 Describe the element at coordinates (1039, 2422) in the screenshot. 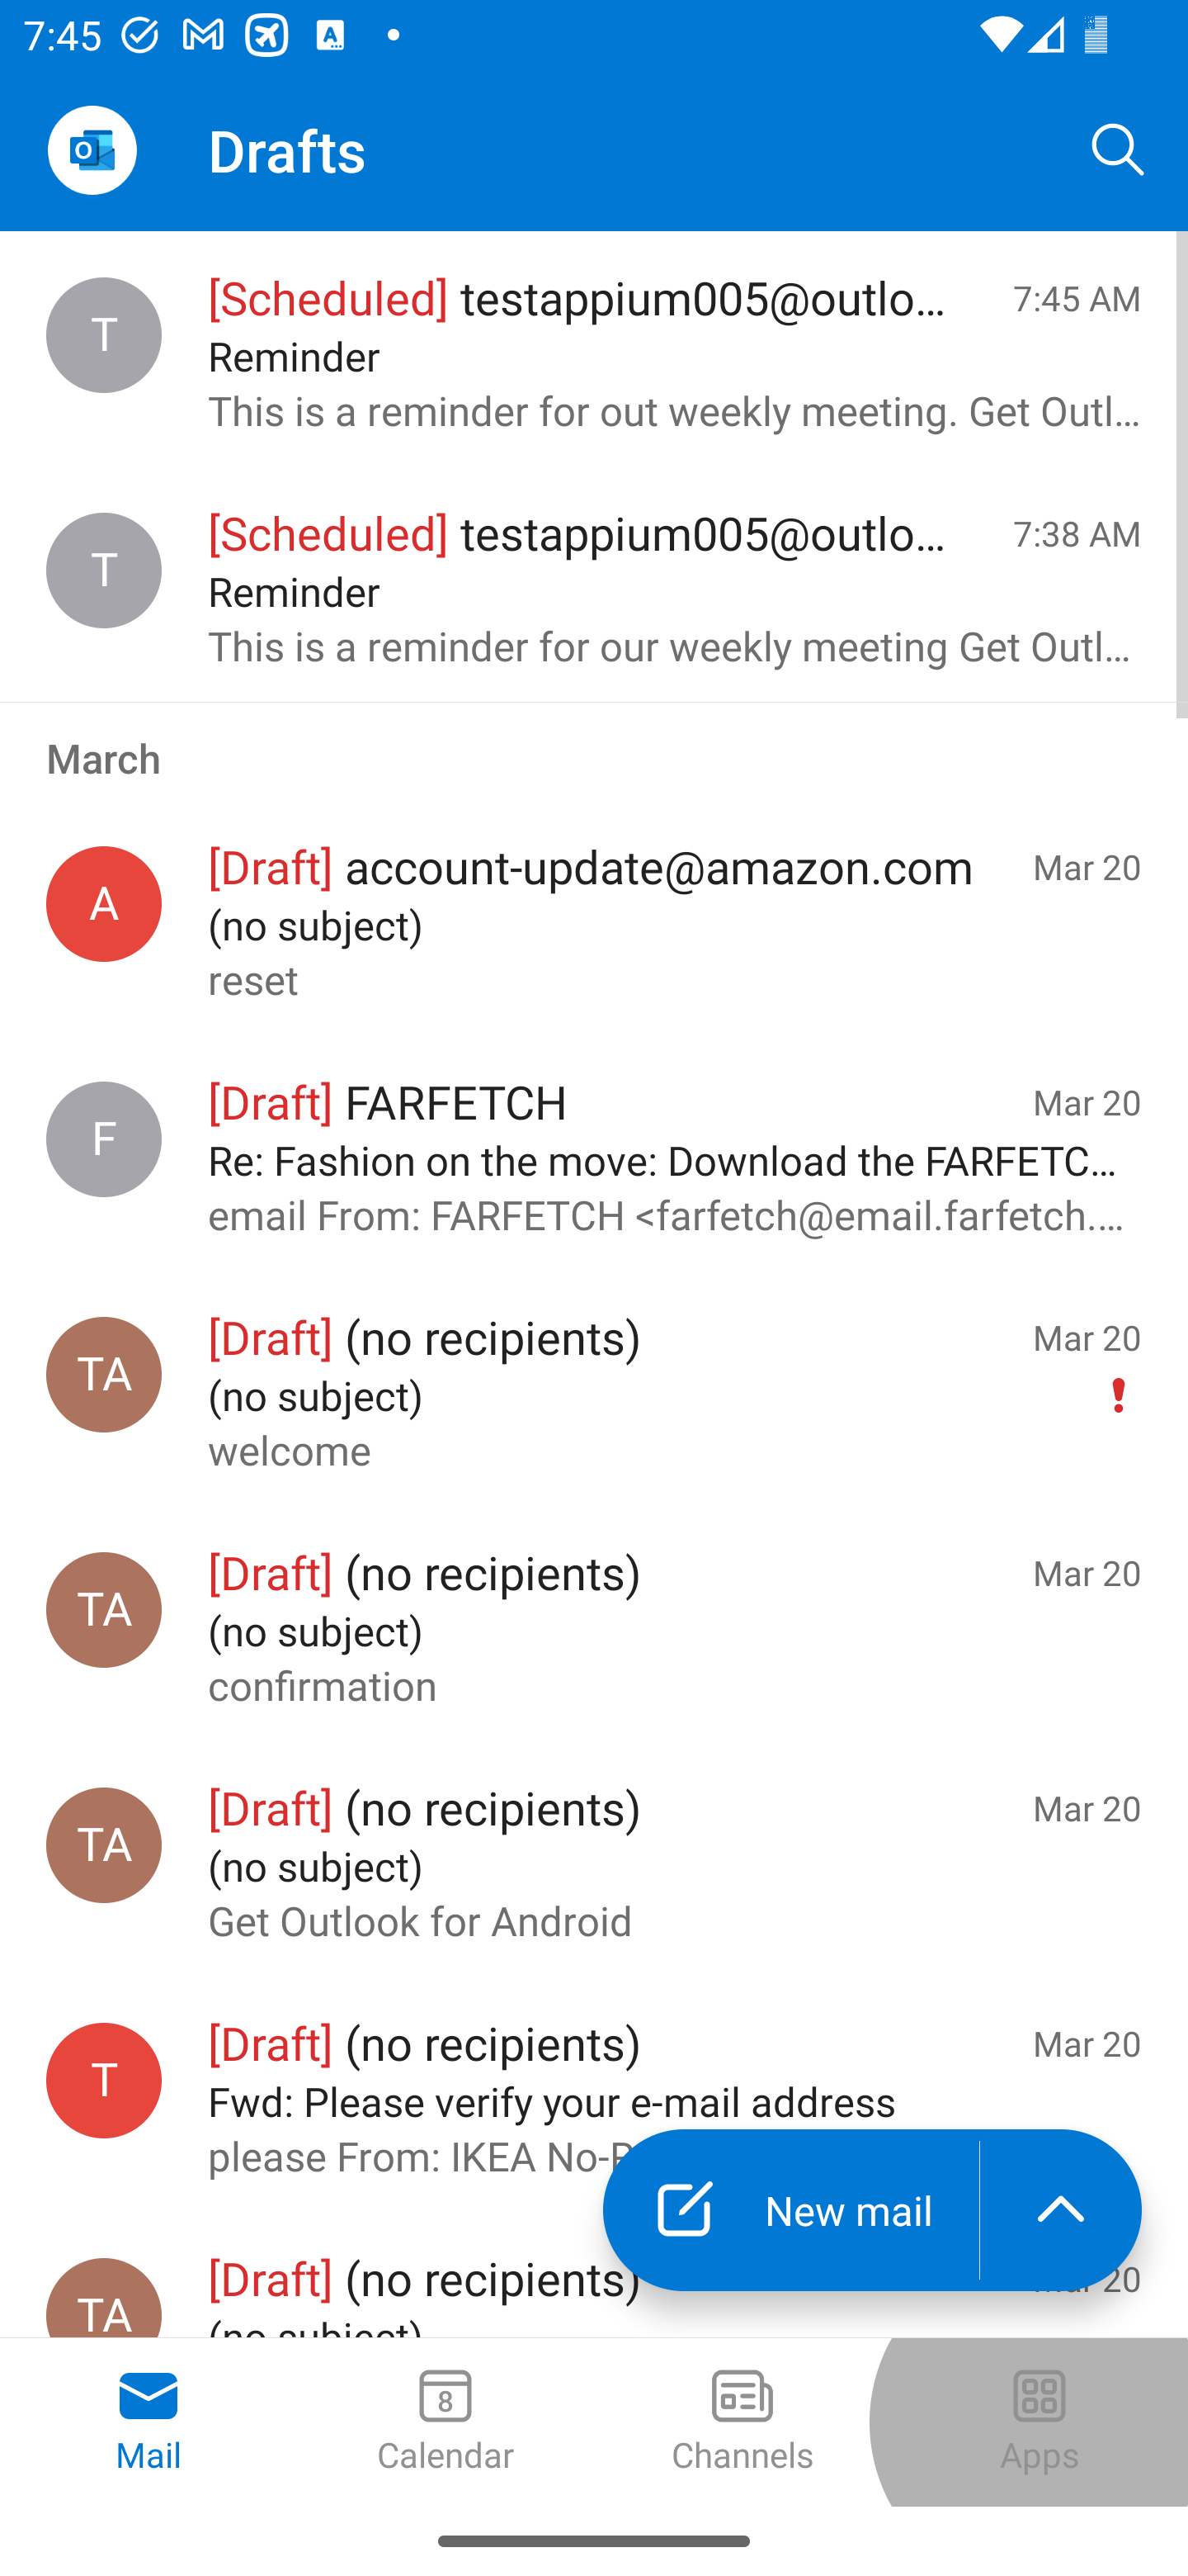

I see `Apps` at that location.